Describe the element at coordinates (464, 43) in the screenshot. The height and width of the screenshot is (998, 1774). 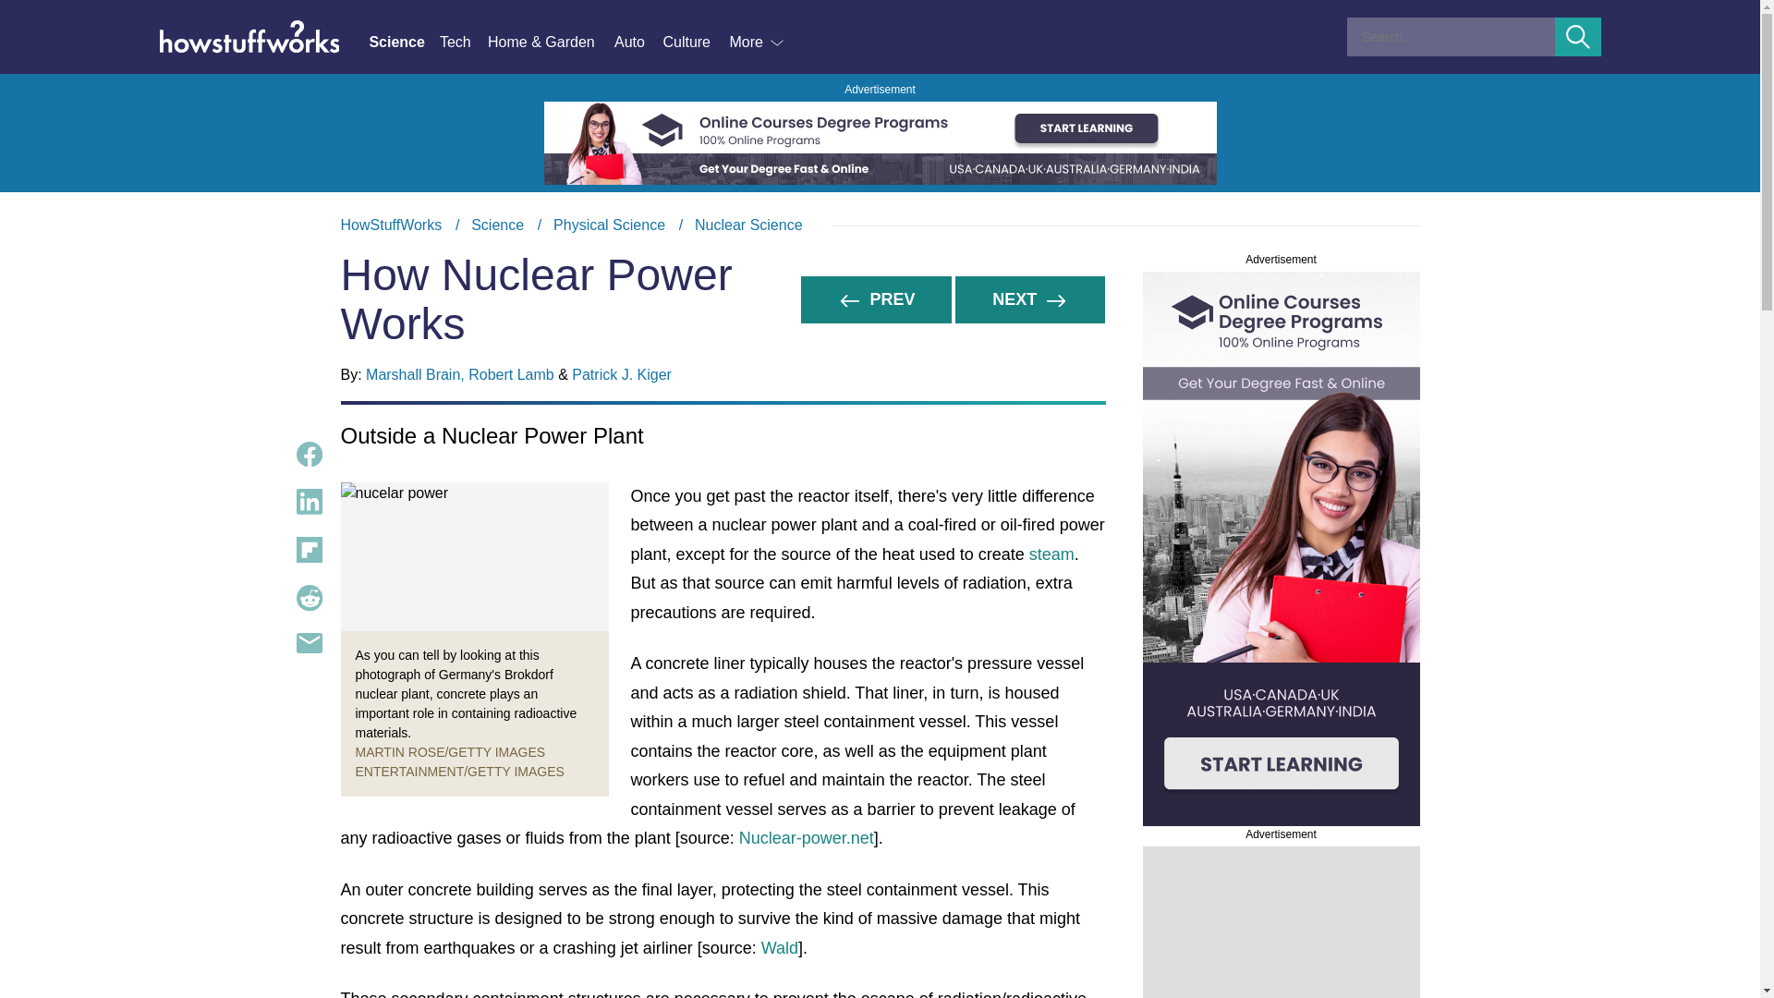
I see `Tech` at that location.